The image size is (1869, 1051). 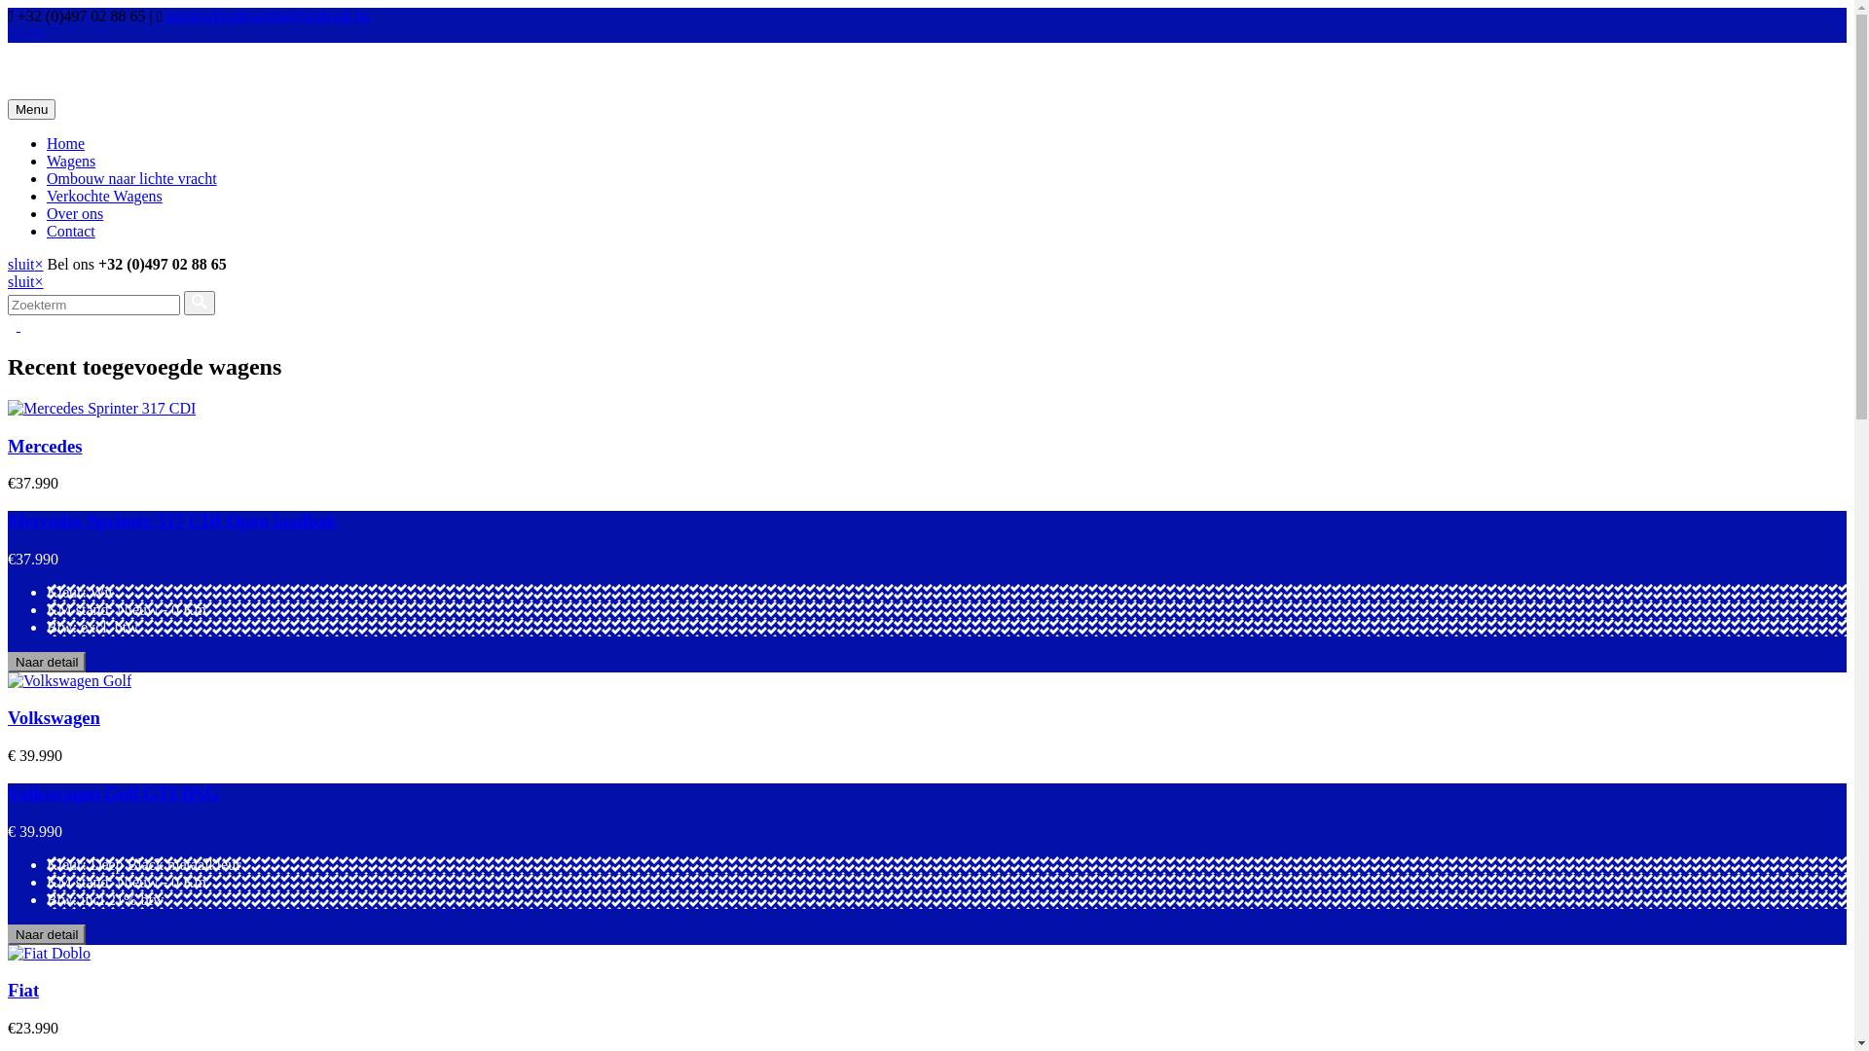 What do you see at coordinates (105, 197) in the screenshot?
I see `Verkochte Wagens` at bounding box center [105, 197].